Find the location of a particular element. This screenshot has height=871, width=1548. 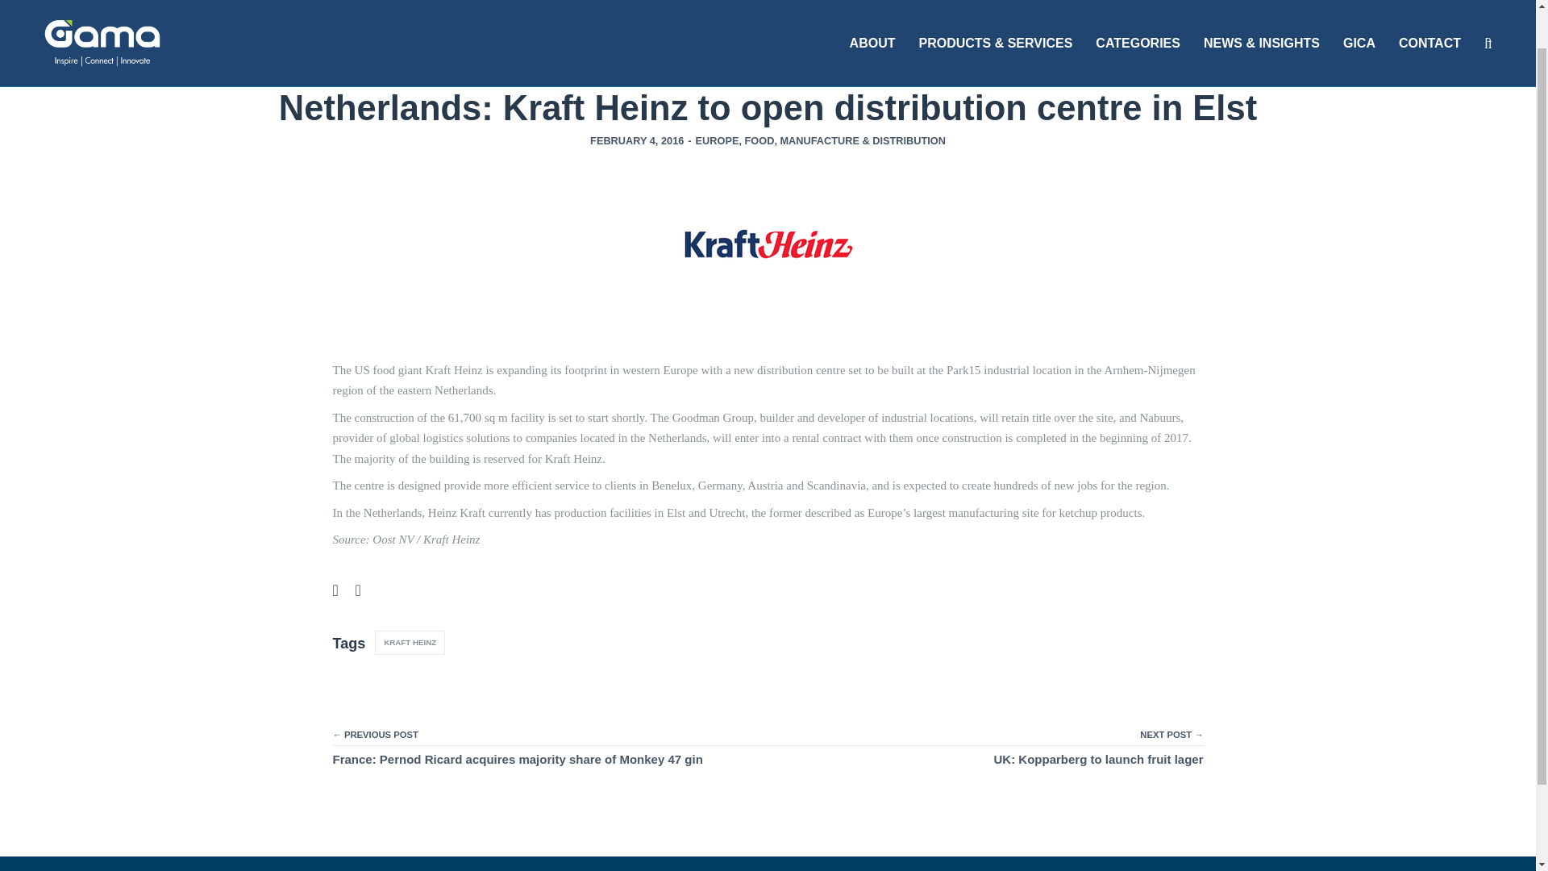

CATEGORIES is located at coordinates (1138, 22).